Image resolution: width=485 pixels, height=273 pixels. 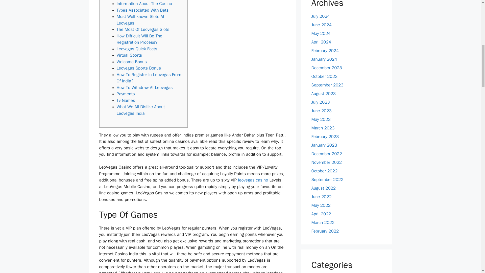 What do you see at coordinates (144, 4) in the screenshot?
I see `Information About The Casino` at bounding box center [144, 4].